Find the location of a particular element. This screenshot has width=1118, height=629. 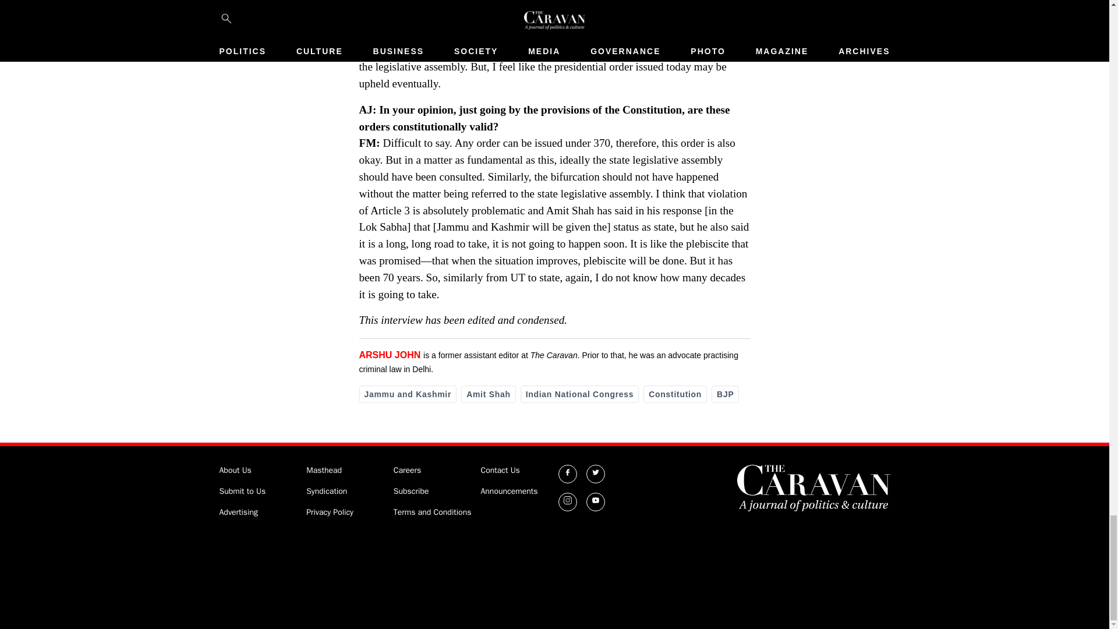

Announcements is located at coordinates (509, 491).